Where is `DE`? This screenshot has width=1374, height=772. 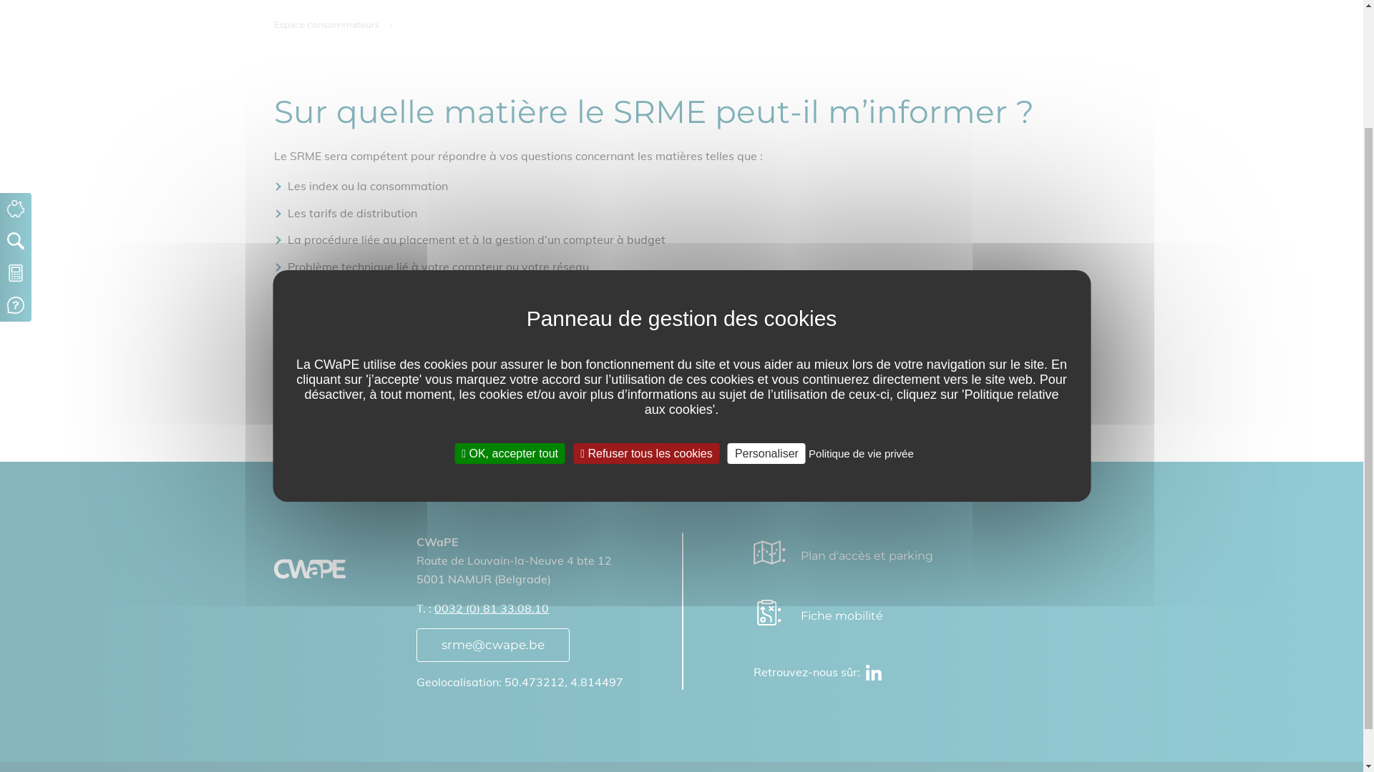 DE is located at coordinates (1168, 26).